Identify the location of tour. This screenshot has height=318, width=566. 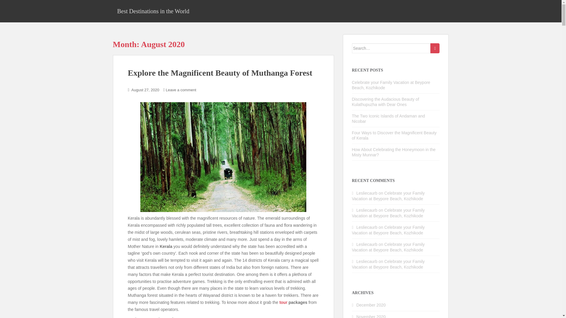
(284, 302).